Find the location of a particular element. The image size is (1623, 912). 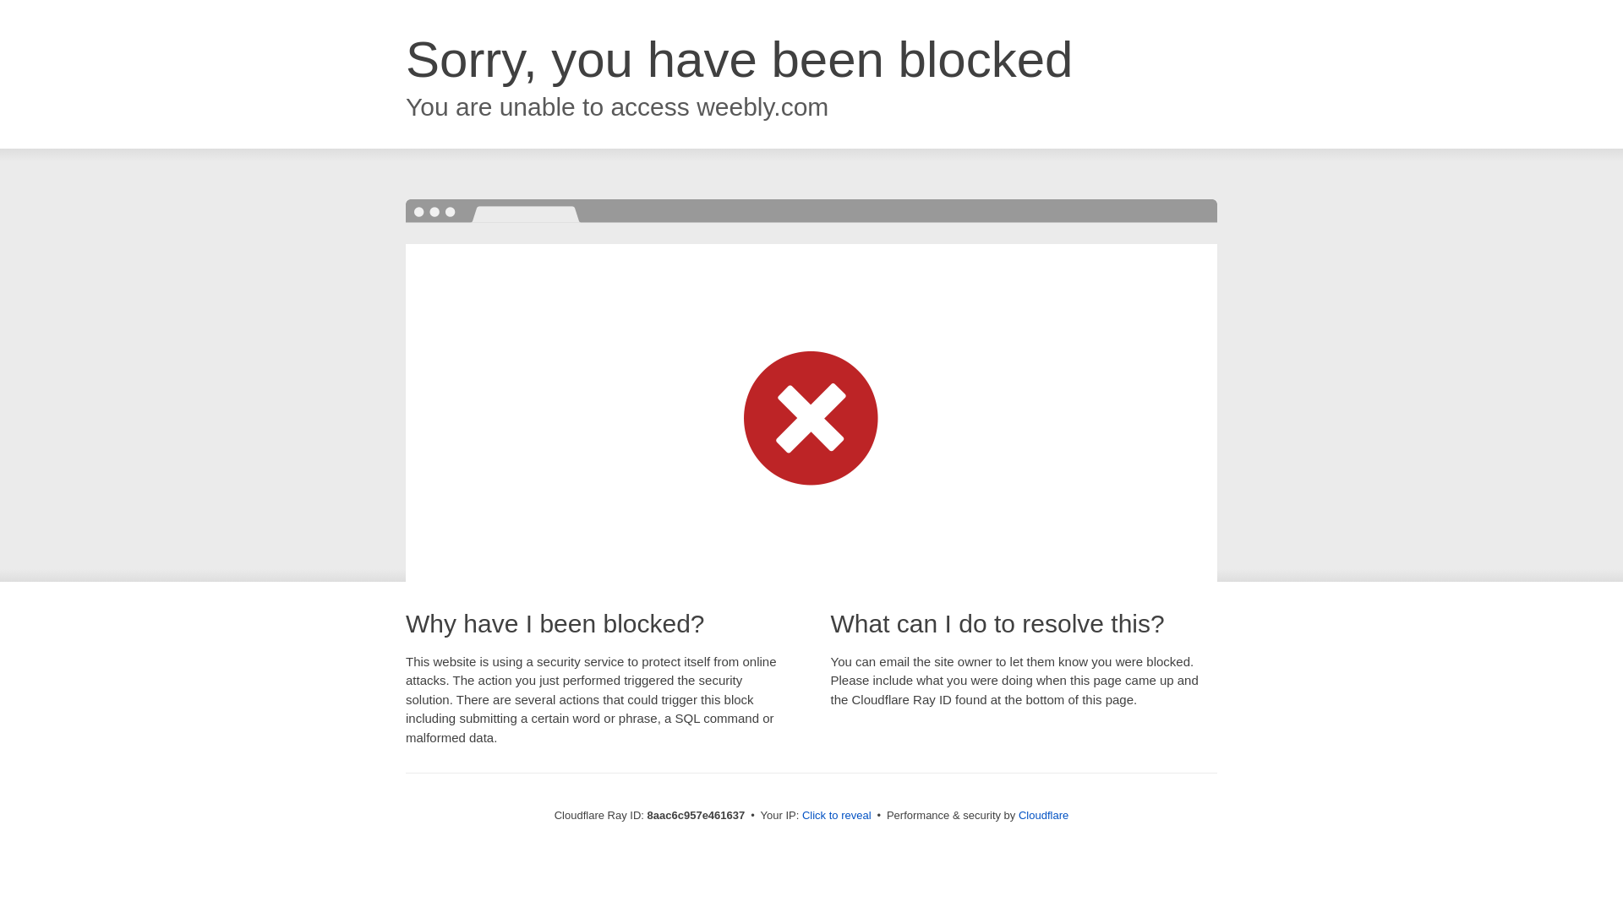

Cloudflare is located at coordinates (1043, 815).